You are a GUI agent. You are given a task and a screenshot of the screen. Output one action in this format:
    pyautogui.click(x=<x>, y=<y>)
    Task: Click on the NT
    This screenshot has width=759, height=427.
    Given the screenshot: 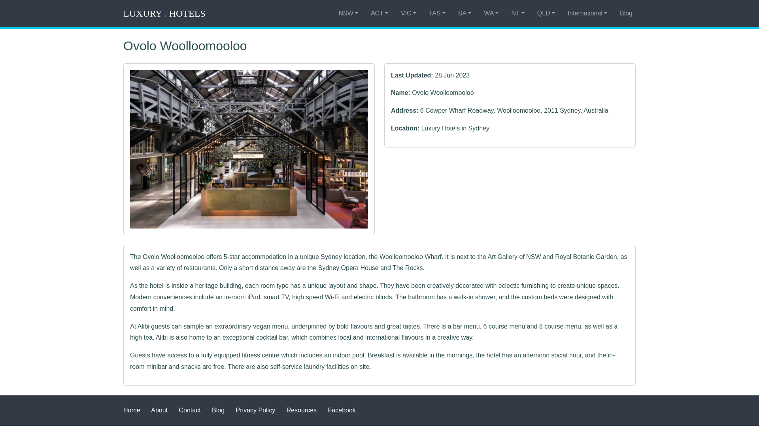 What is the action you would take?
    pyautogui.click(x=517, y=13)
    